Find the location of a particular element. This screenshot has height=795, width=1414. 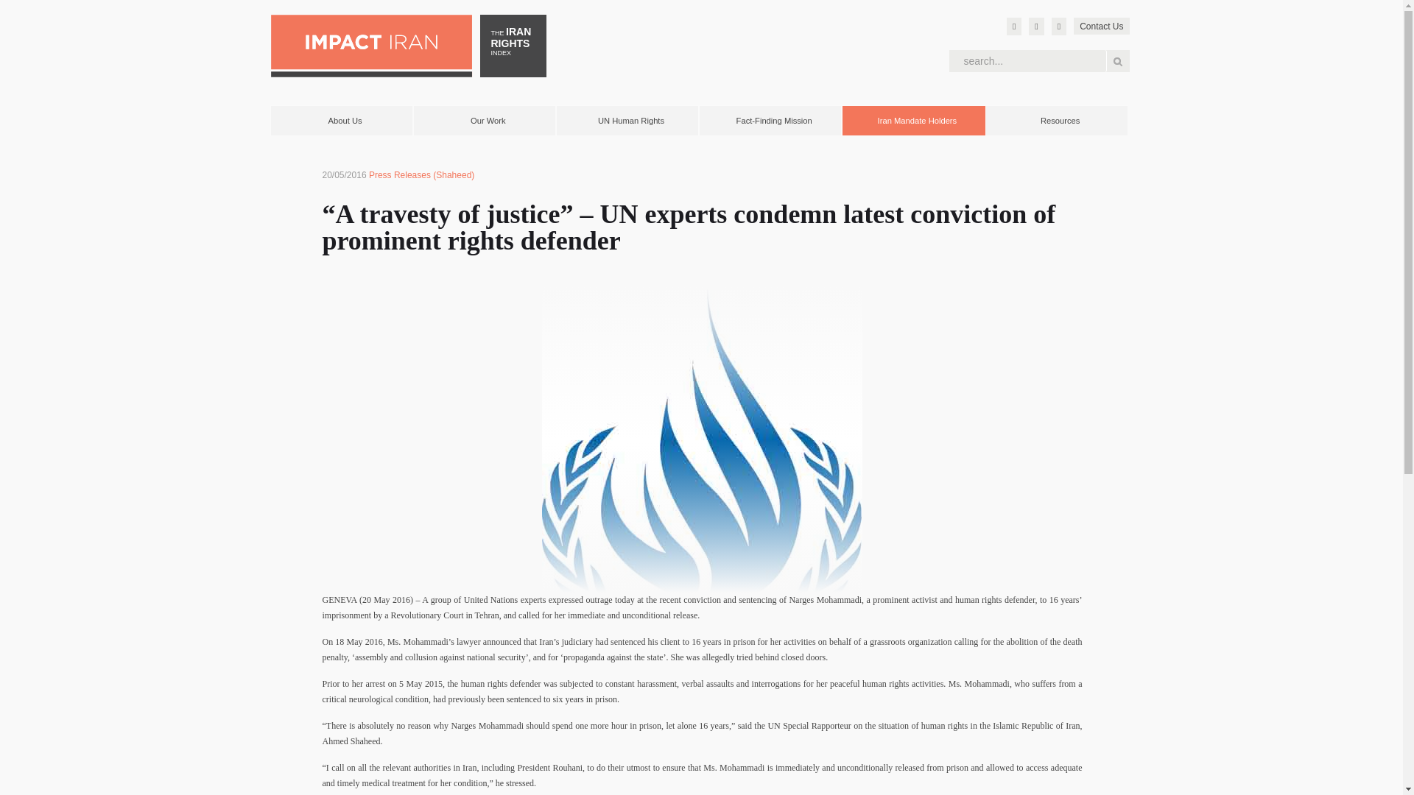

Reset is located at coordinates (3, 3).